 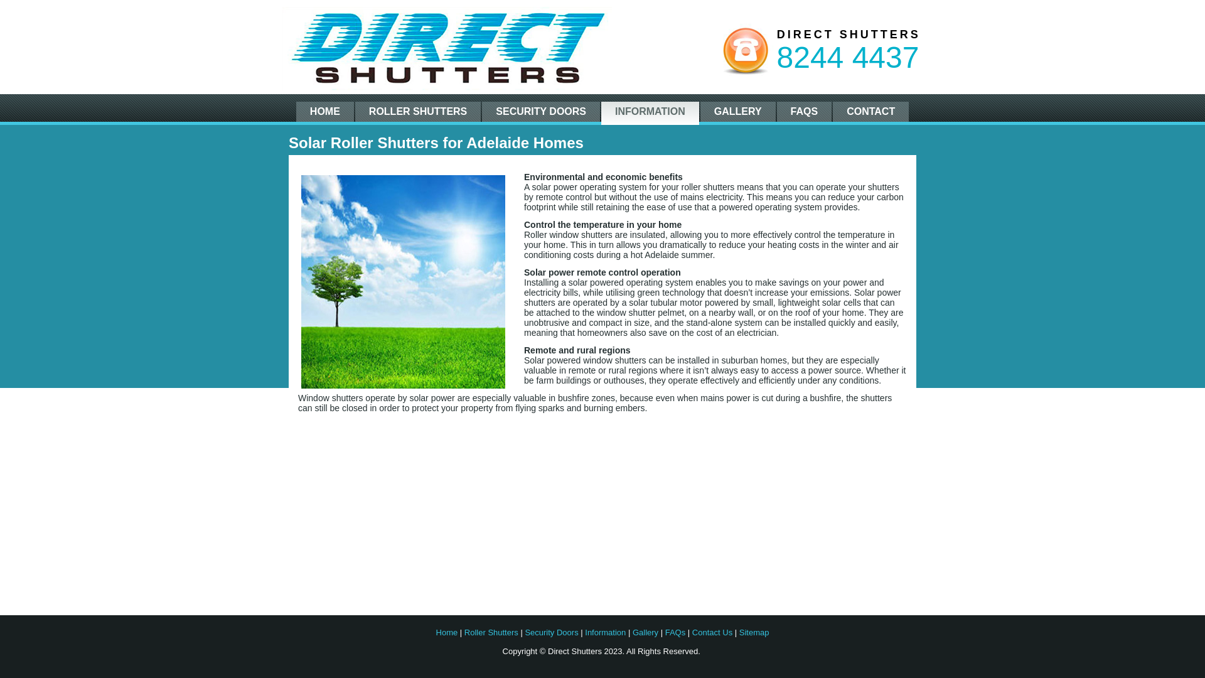 What do you see at coordinates (805, 112) in the screenshot?
I see `FAQS` at bounding box center [805, 112].